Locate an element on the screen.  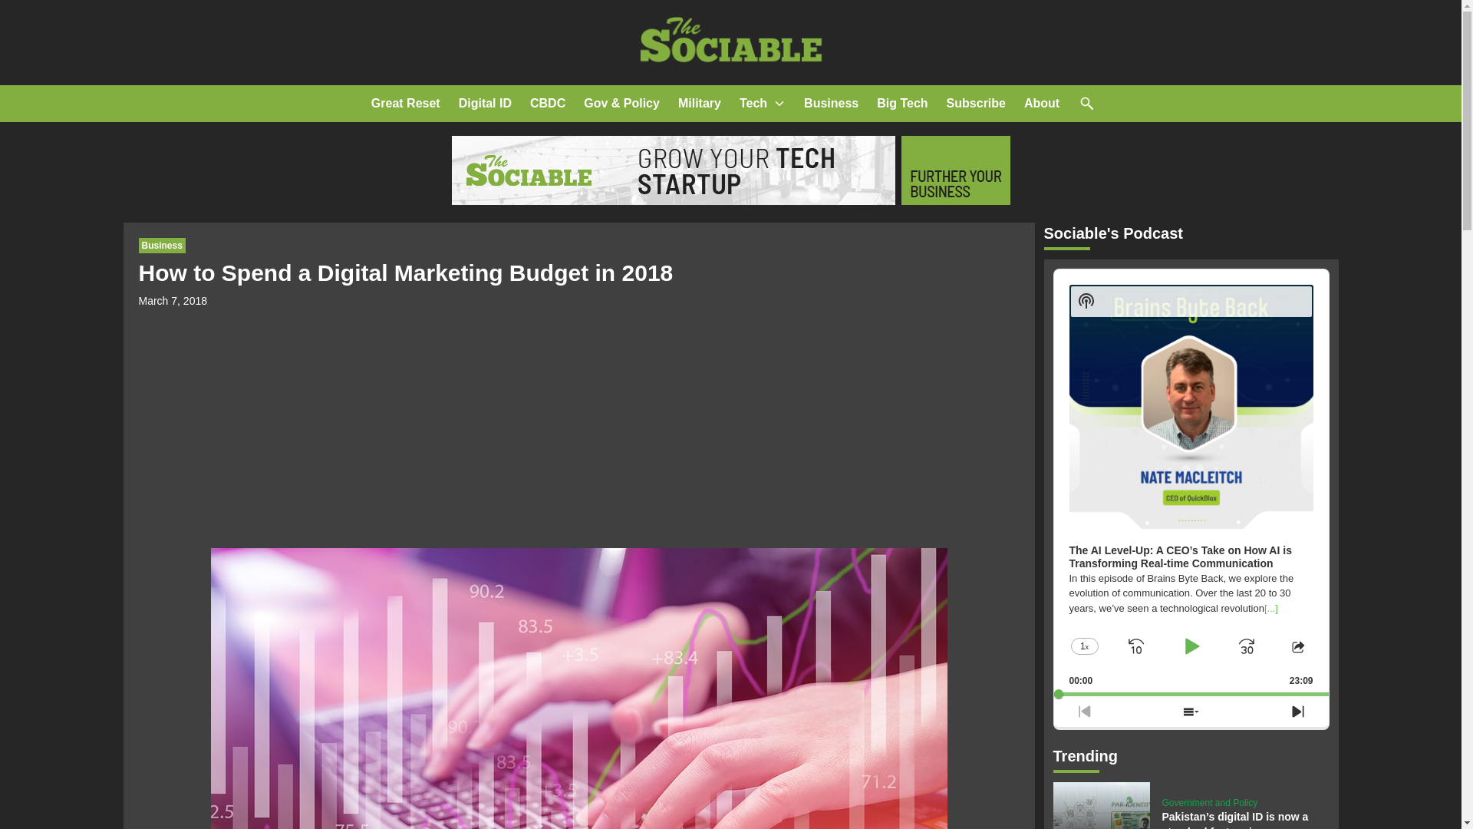
Military is located at coordinates (700, 103).